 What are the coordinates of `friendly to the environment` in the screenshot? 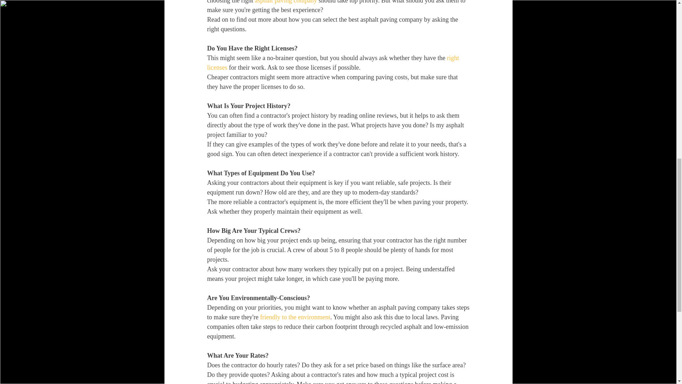 It's located at (295, 317).